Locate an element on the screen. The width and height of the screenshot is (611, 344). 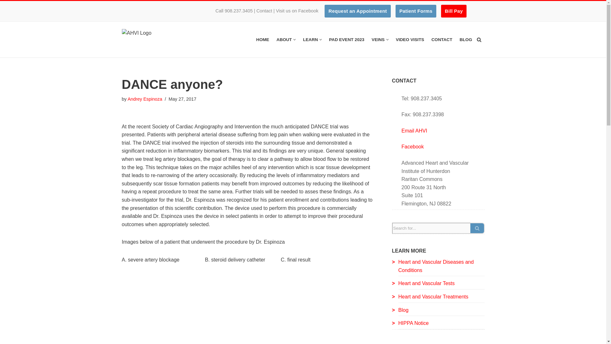
VIDEO VISITS is located at coordinates (410, 39).